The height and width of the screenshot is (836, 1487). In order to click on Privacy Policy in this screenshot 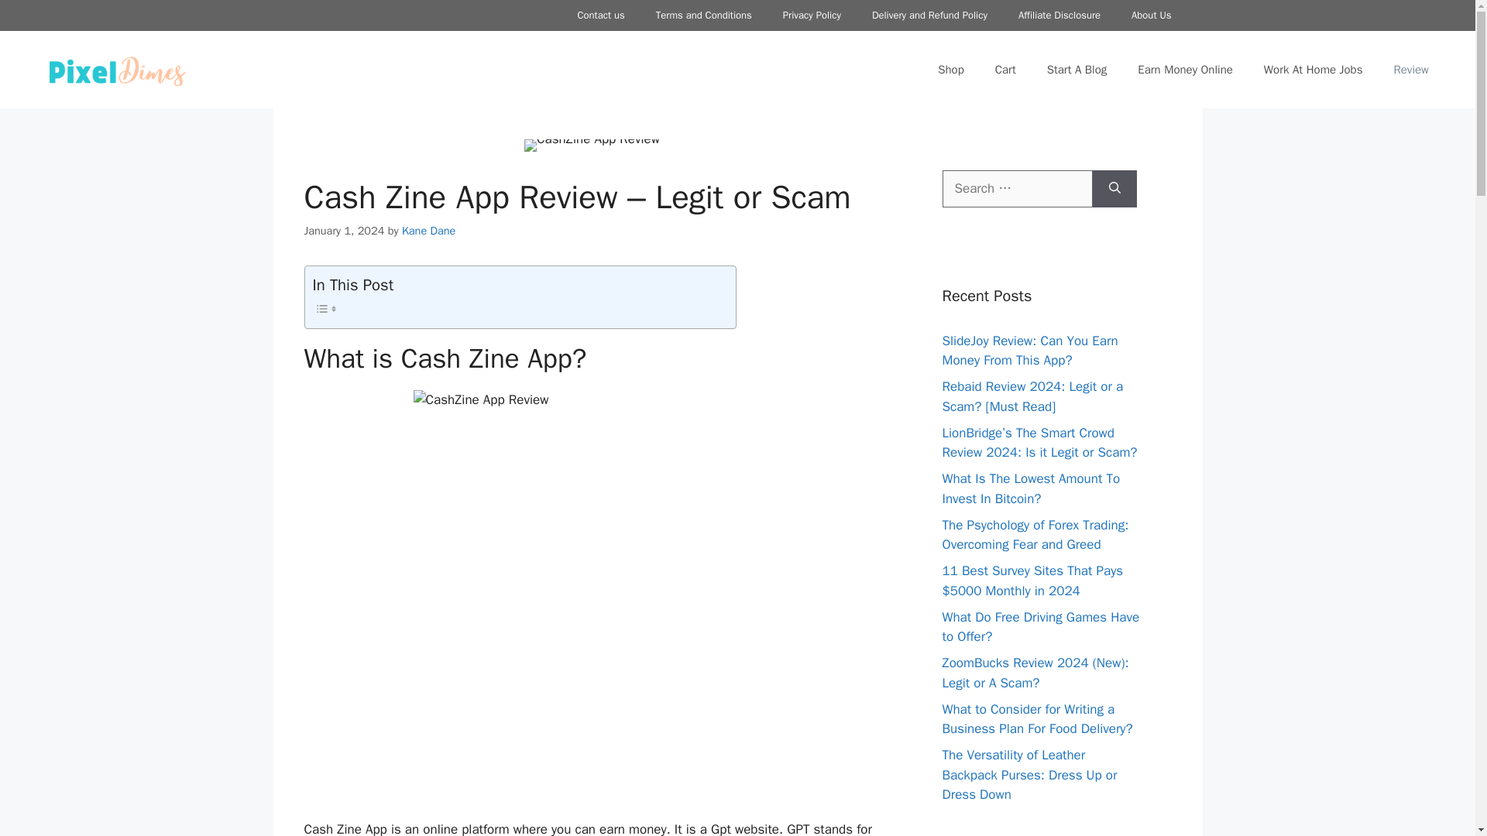, I will do `click(812, 15)`.